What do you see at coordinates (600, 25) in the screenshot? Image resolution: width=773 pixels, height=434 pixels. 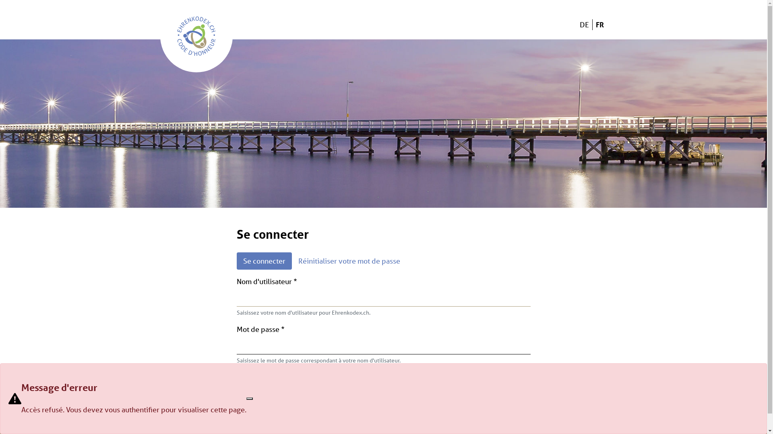 I see `FR` at bounding box center [600, 25].